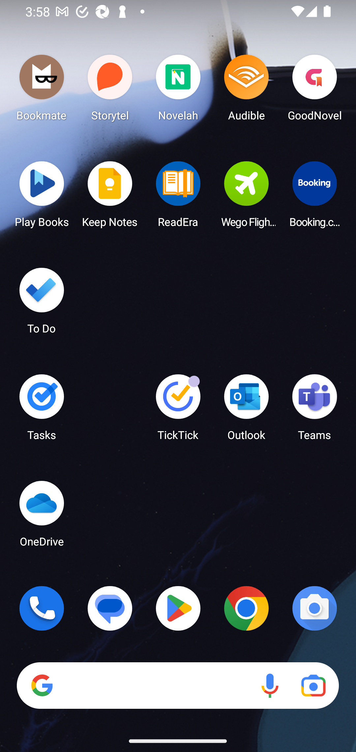 This screenshot has height=752, width=356. What do you see at coordinates (178, 90) in the screenshot?
I see `Novelah` at bounding box center [178, 90].